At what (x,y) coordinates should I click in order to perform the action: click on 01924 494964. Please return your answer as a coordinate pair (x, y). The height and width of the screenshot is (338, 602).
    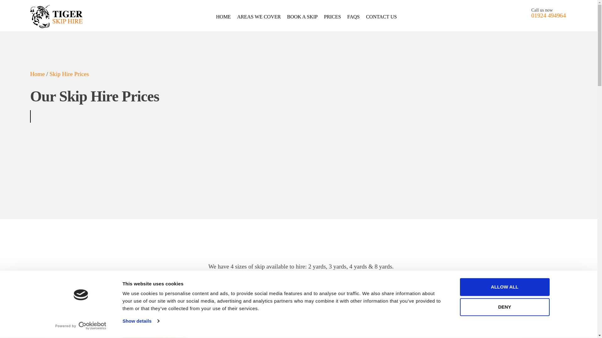
    Looking at the image, I should click on (548, 15).